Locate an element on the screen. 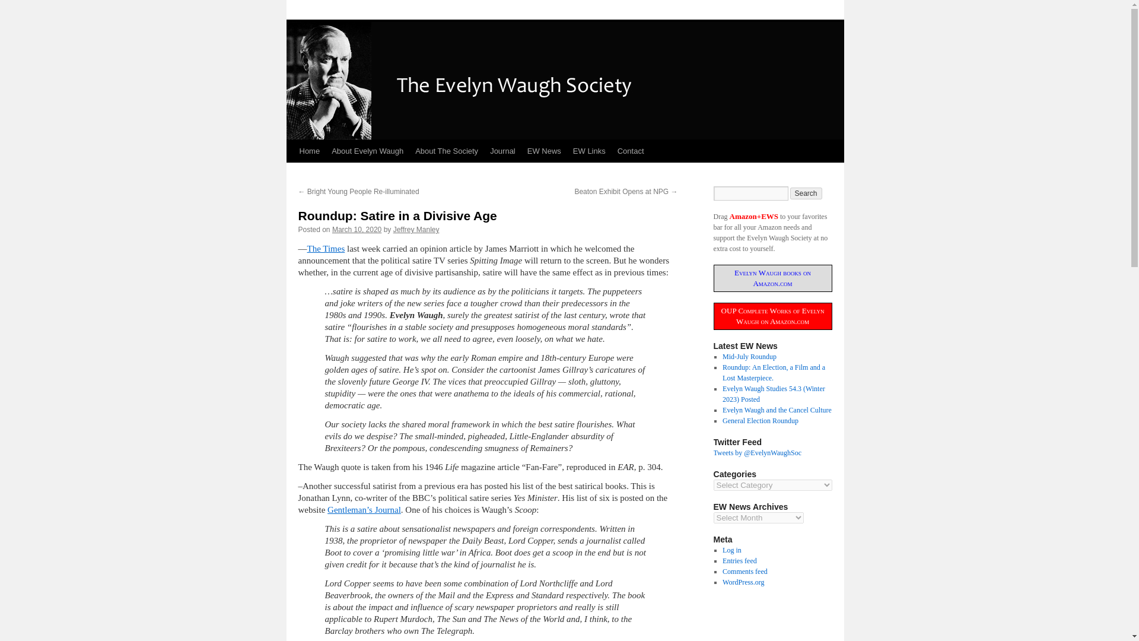 Image resolution: width=1139 pixels, height=641 pixels. March 10, 2020 is located at coordinates (357, 230).